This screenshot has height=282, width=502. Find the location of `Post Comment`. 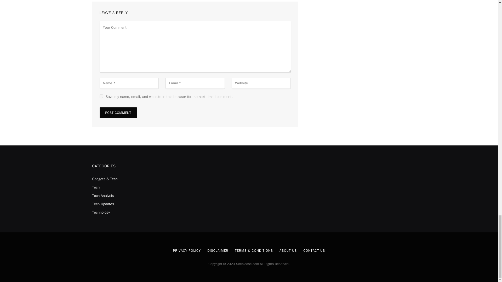

Post Comment is located at coordinates (118, 113).